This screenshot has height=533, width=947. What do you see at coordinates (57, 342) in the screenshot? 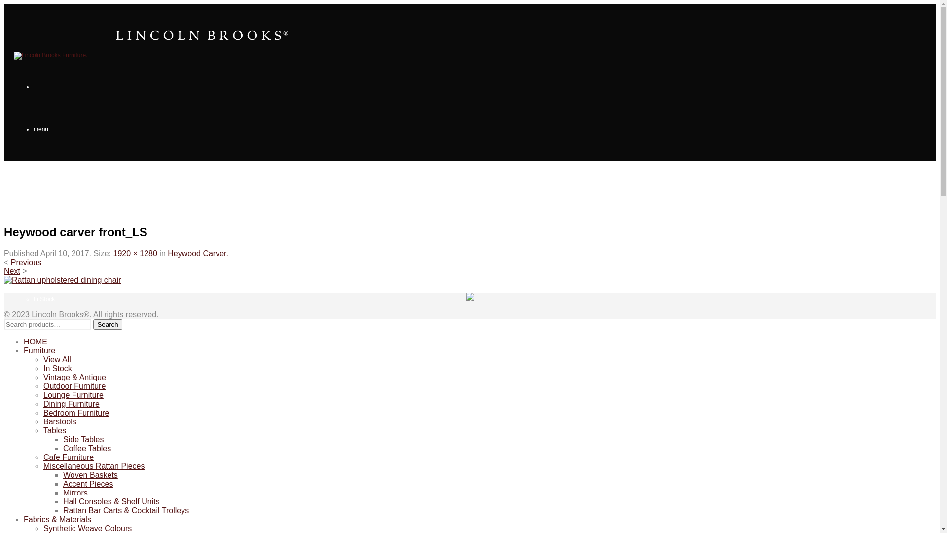
I see `Vintage & Antique` at bounding box center [57, 342].